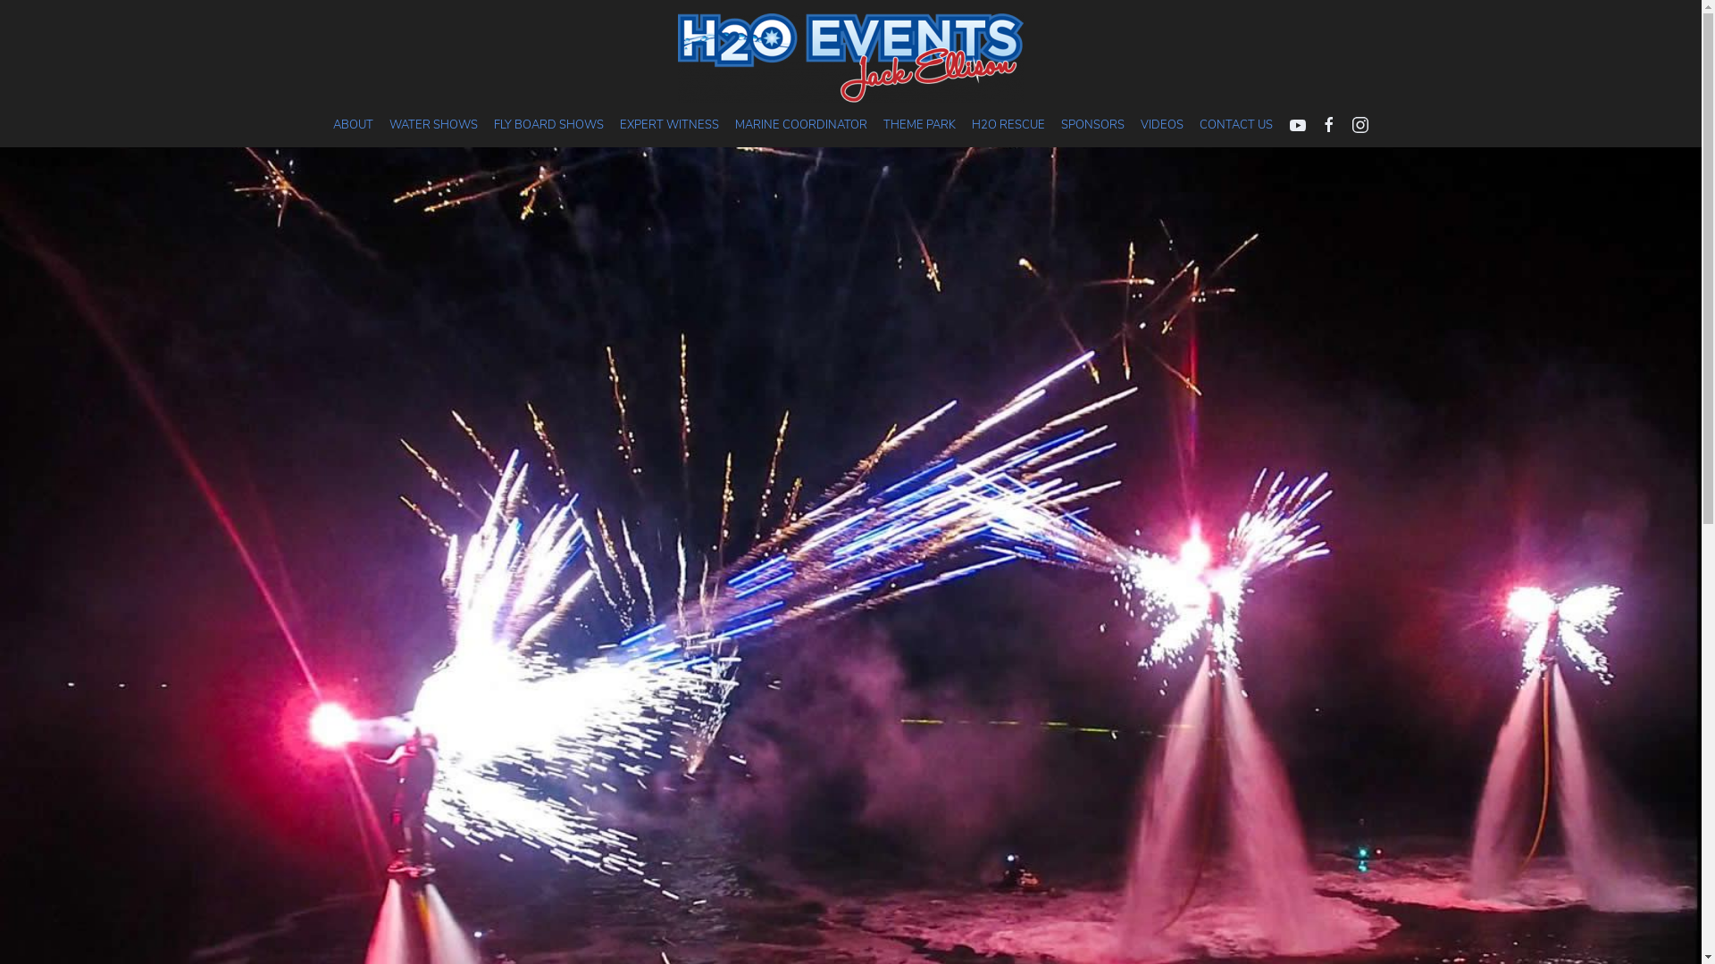 The height and width of the screenshot is (964, 1715). Describe the element at coordinates (668, 125) in the screenshot. I see `EXPERT WITNESS` at that location.